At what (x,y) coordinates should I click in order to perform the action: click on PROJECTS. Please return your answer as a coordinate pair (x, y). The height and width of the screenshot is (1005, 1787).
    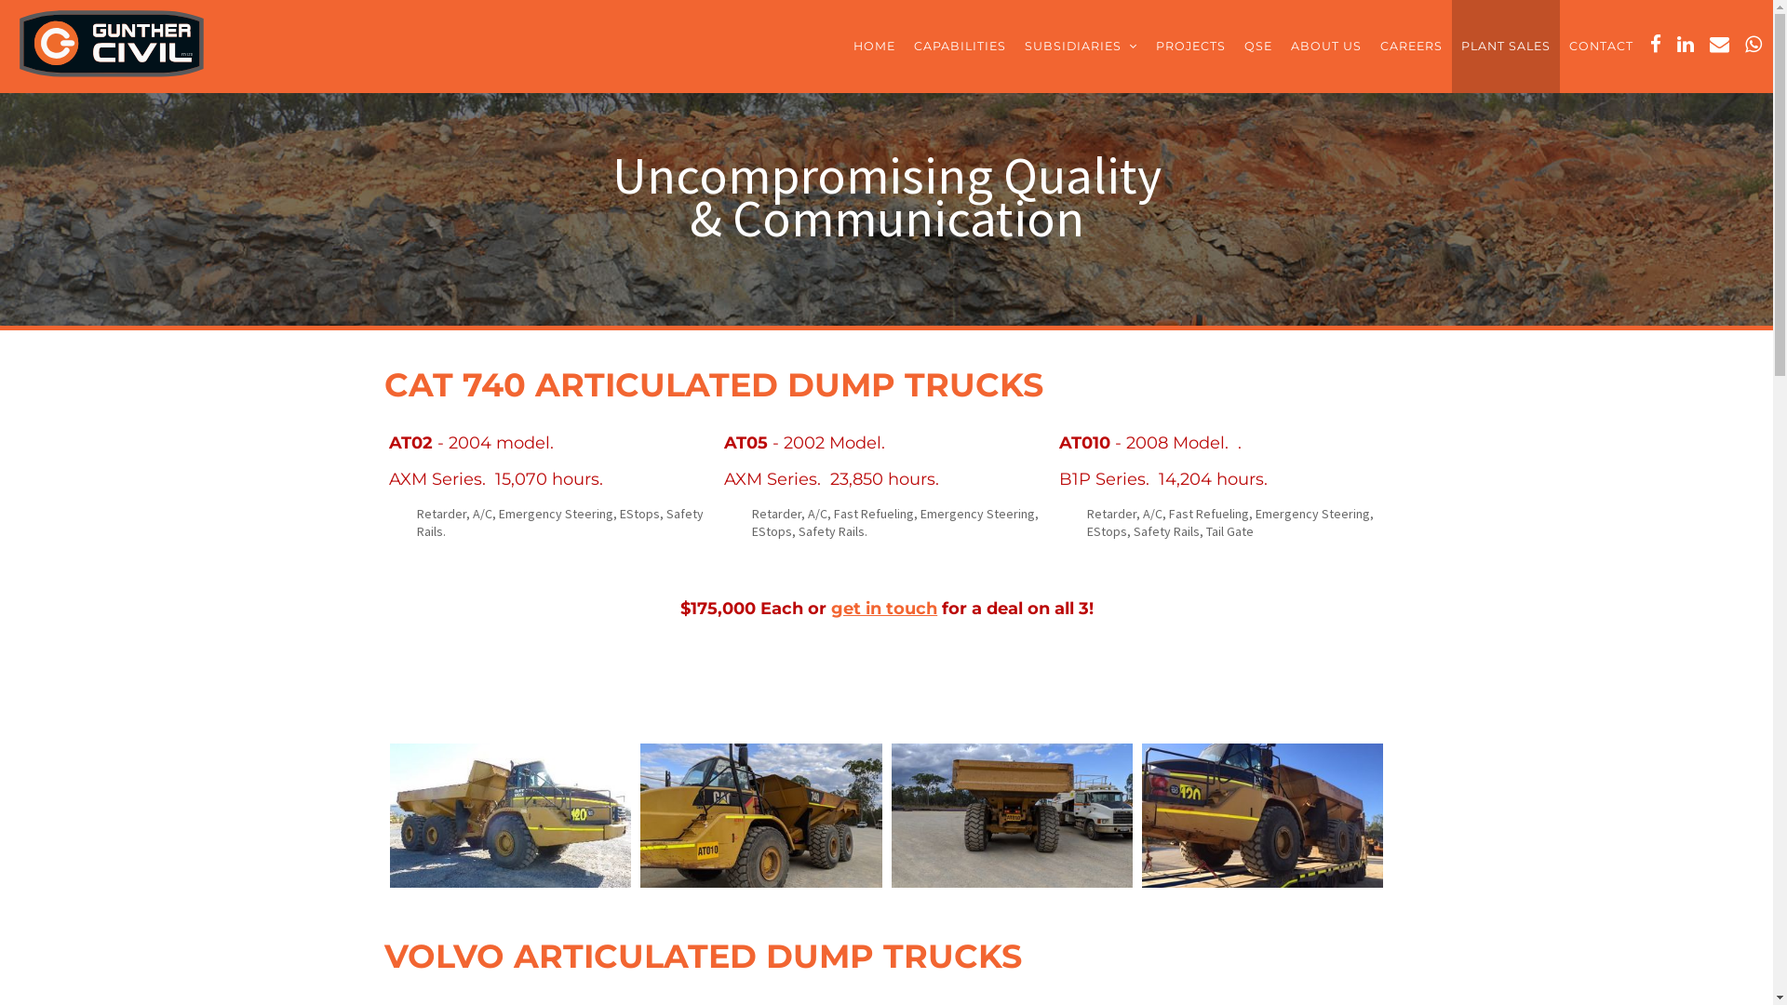
    Looking at the image, I should click on (1191, 47).